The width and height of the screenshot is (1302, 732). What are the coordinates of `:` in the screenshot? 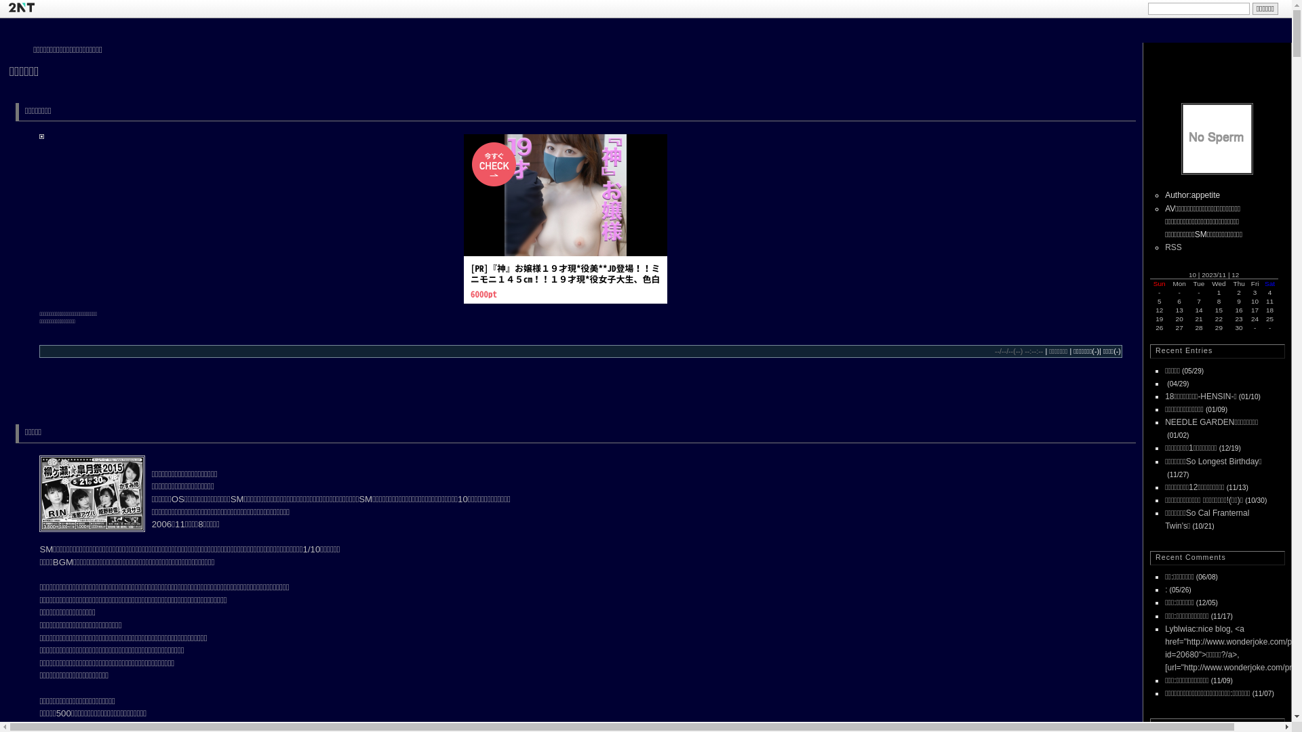 It's located at (1166, 590).